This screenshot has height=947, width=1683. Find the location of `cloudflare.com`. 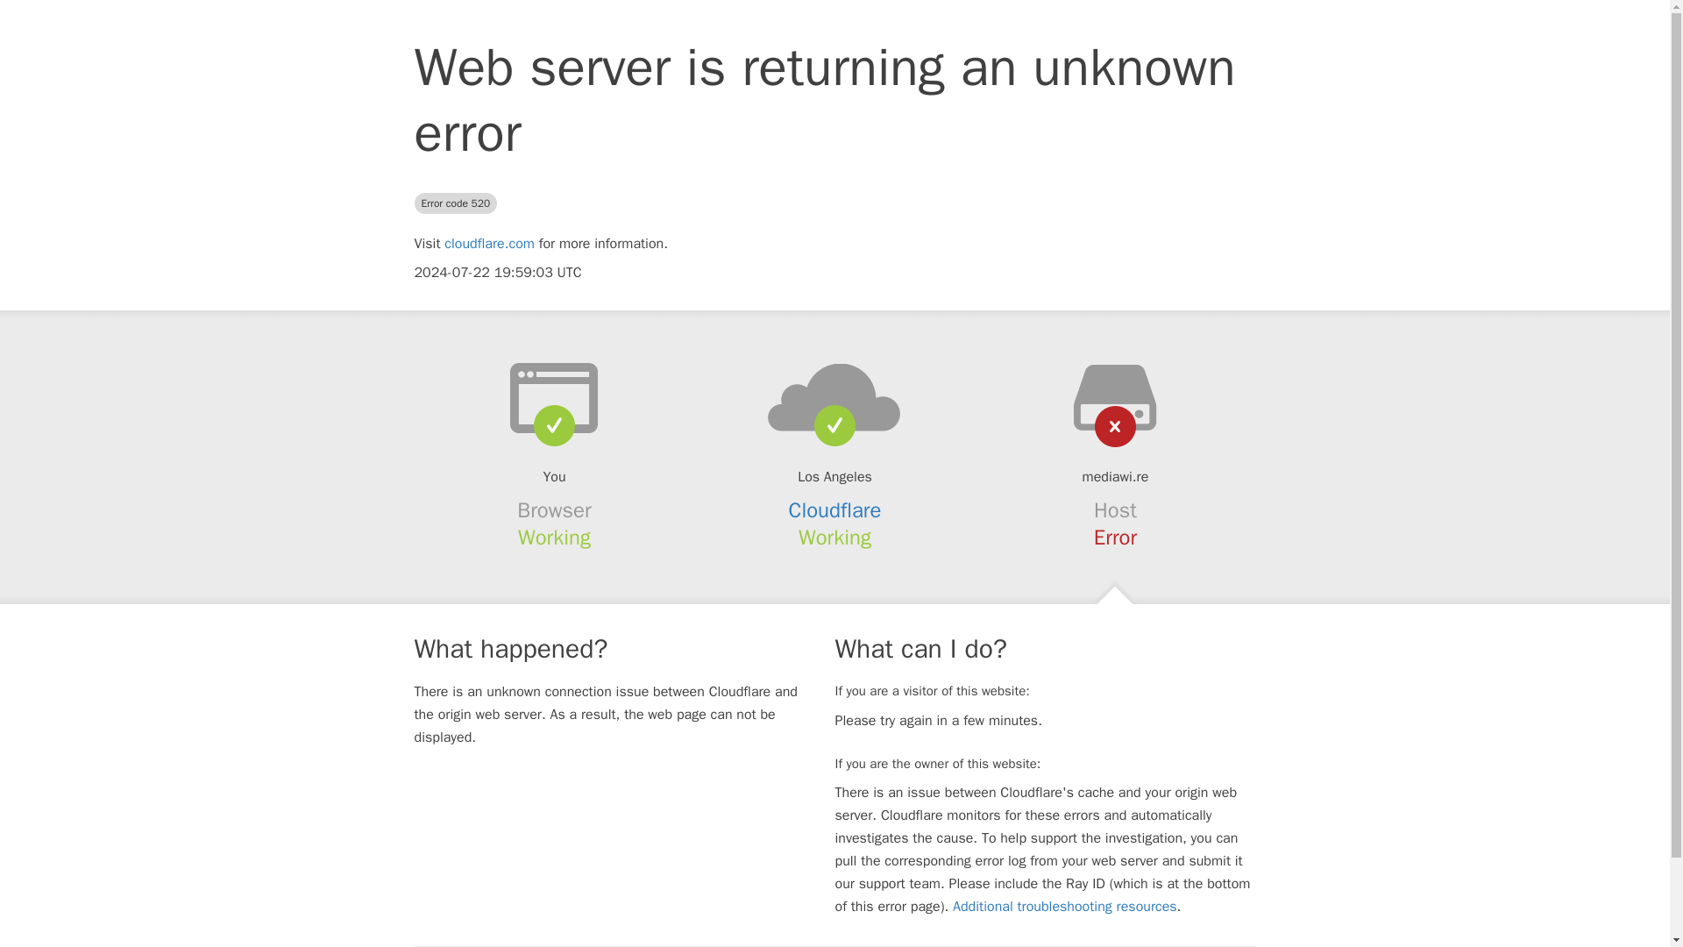

cloudflare.com is located at coordinates (489, 244).